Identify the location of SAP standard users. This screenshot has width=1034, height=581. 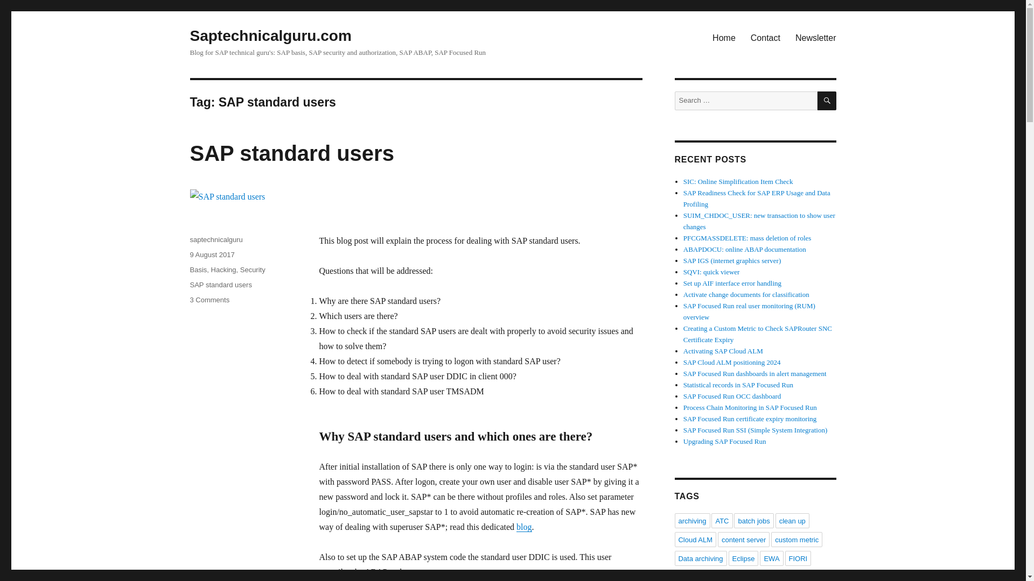
(198, 269).